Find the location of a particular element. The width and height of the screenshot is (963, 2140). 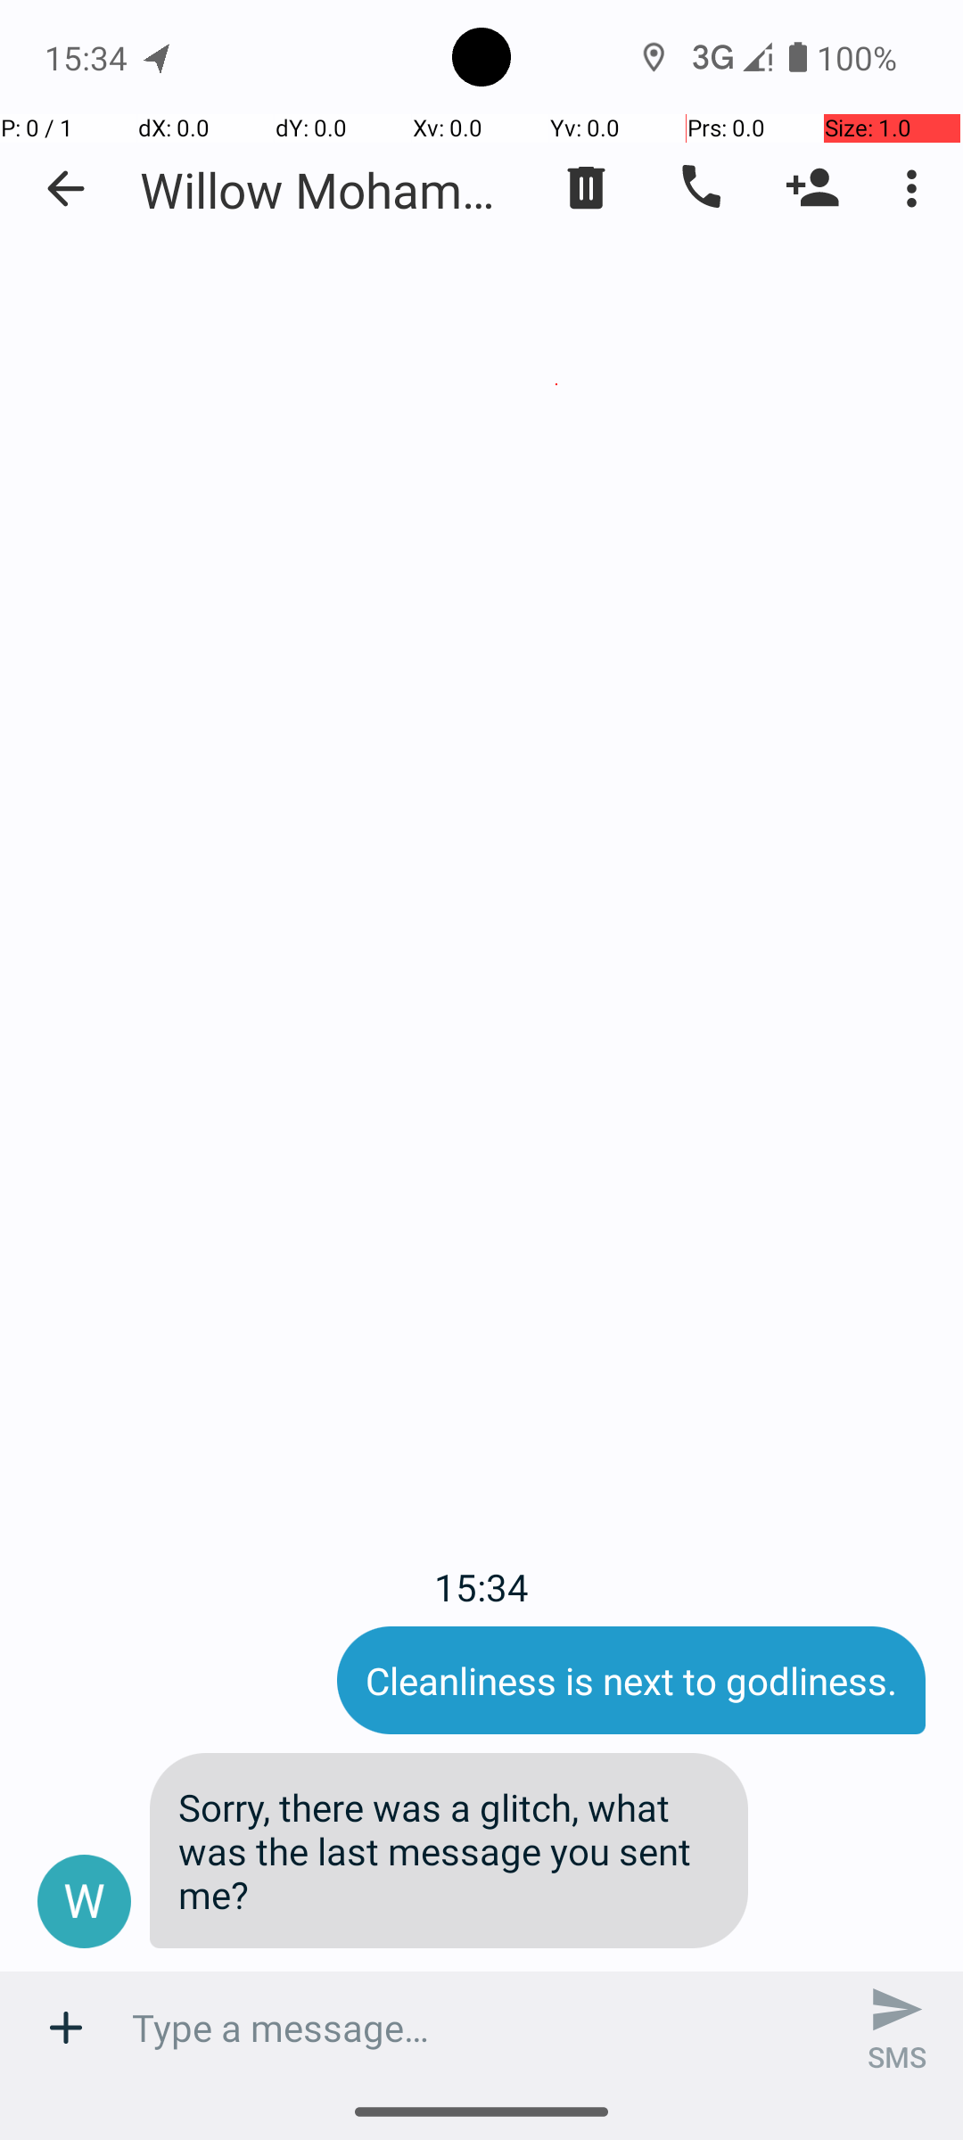

Sorry, there was a glitch, what was the last message you sent me? is located at coordinates (449, 1851).